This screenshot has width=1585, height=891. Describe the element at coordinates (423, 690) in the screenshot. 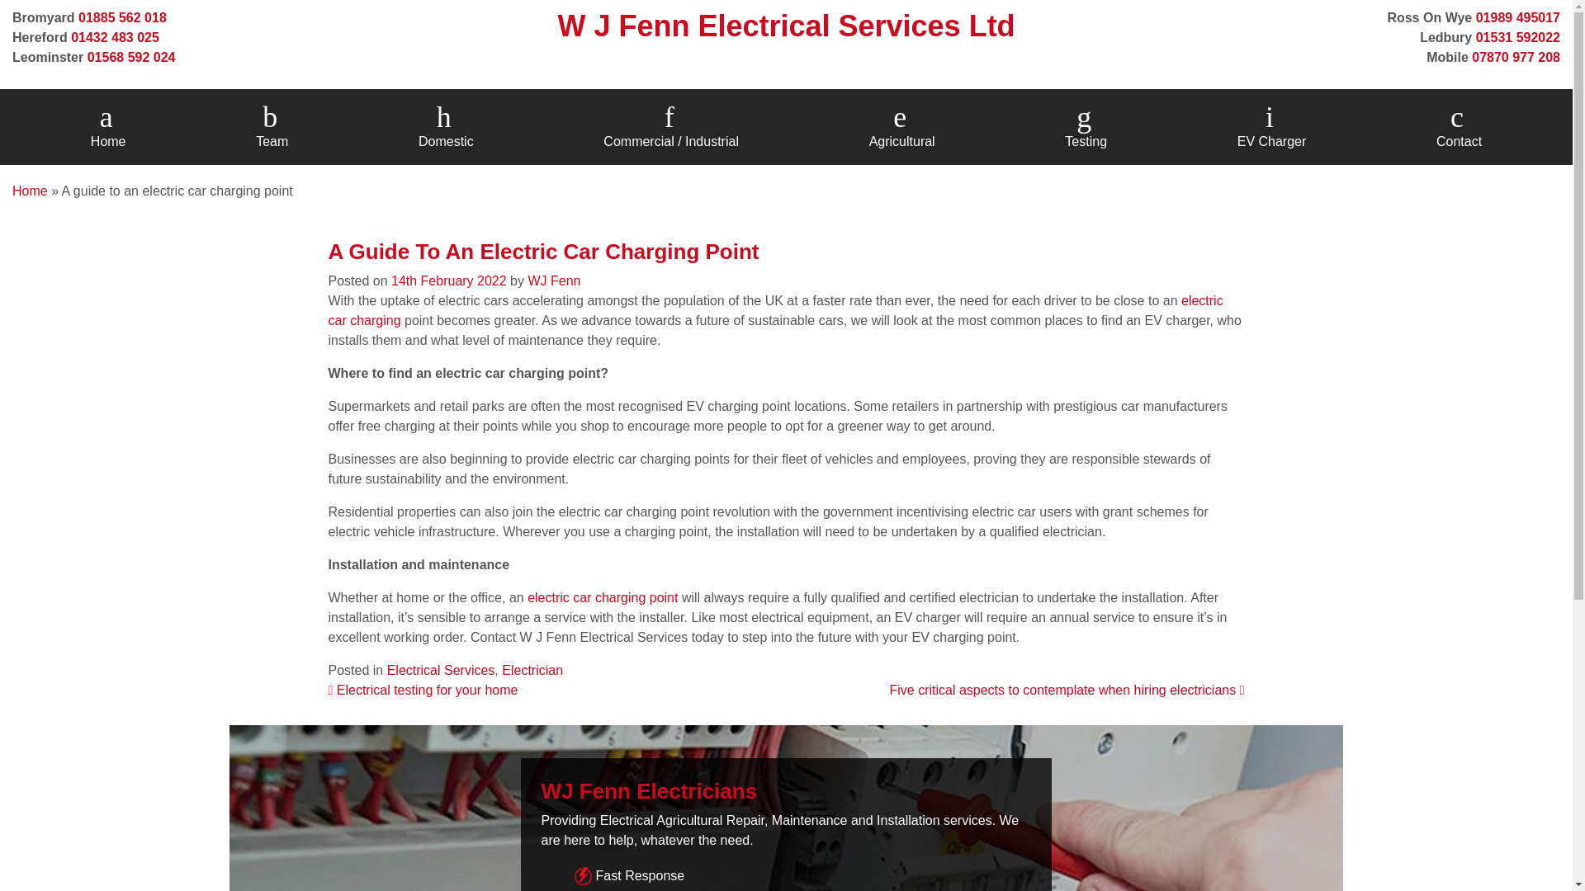

I see ` Electrical testing for your home` at that location.